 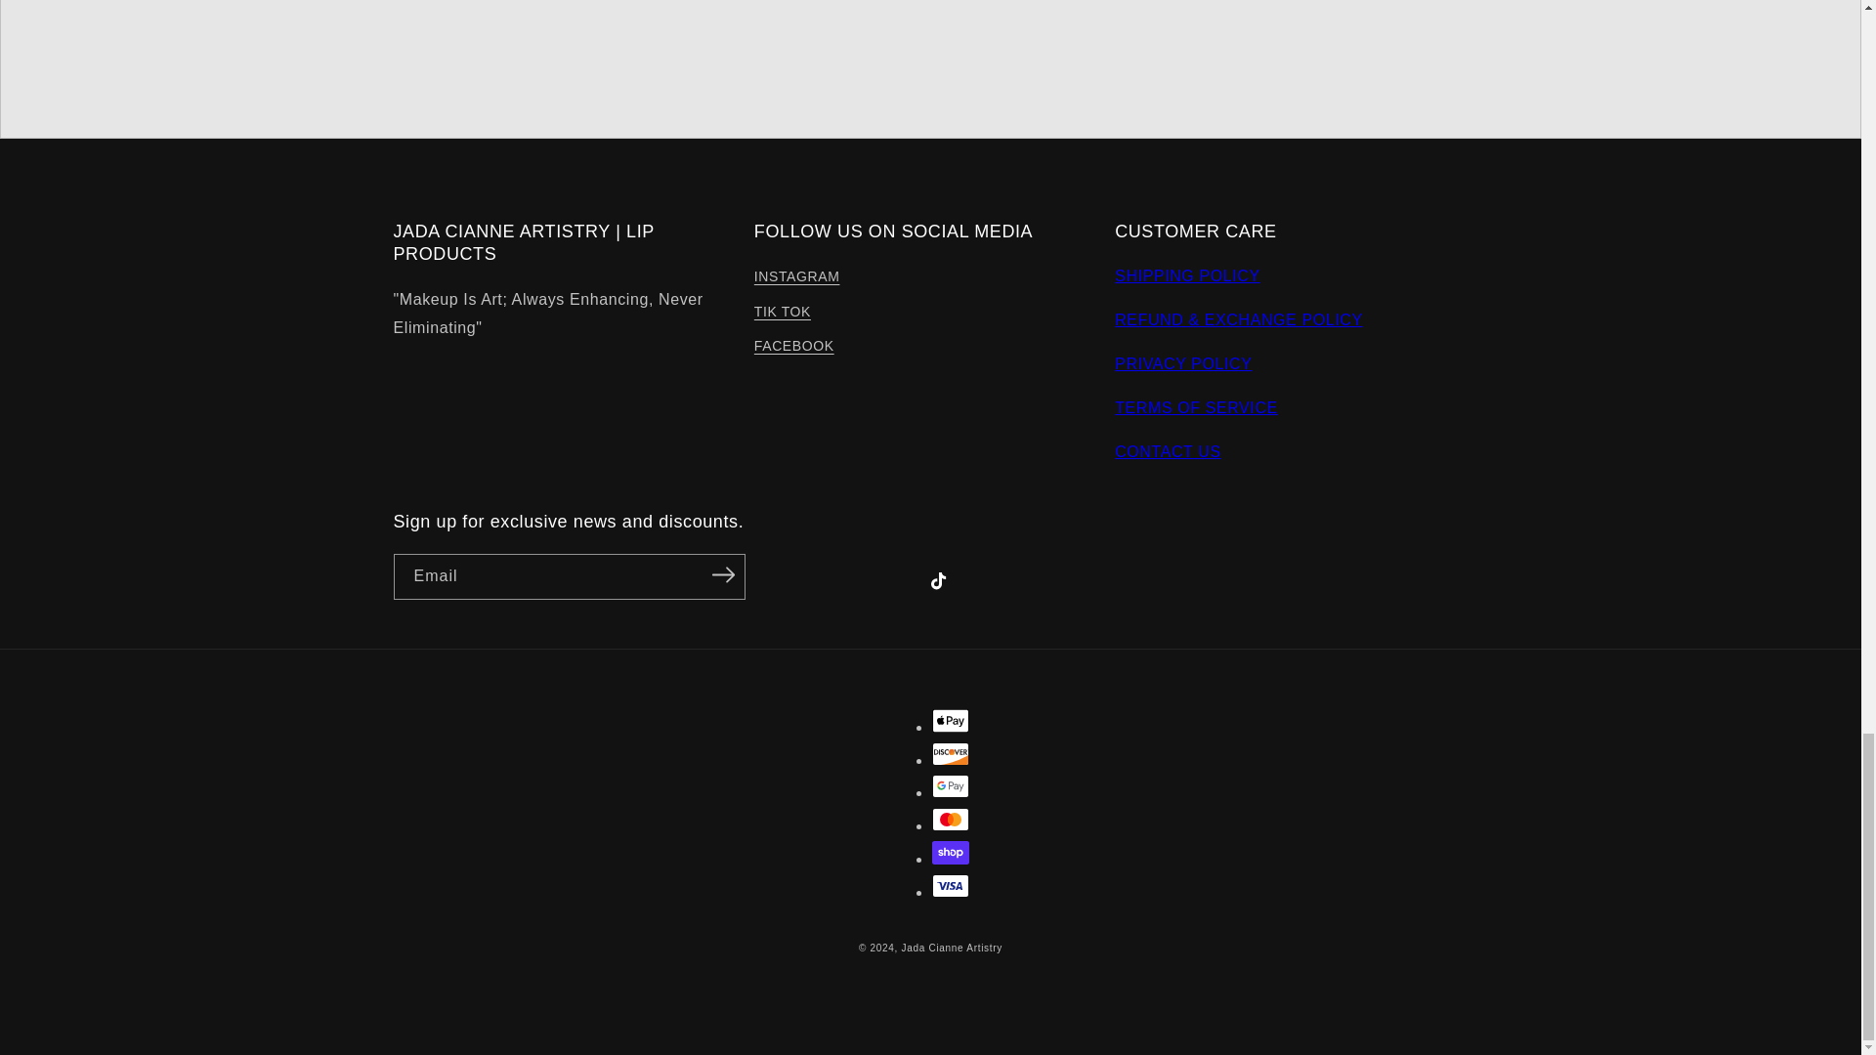 What do you see at coordinates (782, 312) in the screenshot?
I see `TIK TOK` at bounding box center [782, 312].